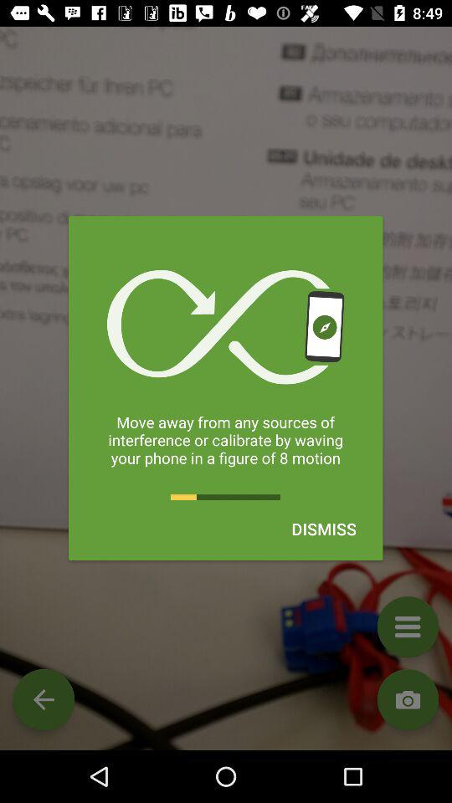  What do you see at coordinates (323, 529) in the screenshot?
I see `click the icon on the right` at bounding box center [323, 529].